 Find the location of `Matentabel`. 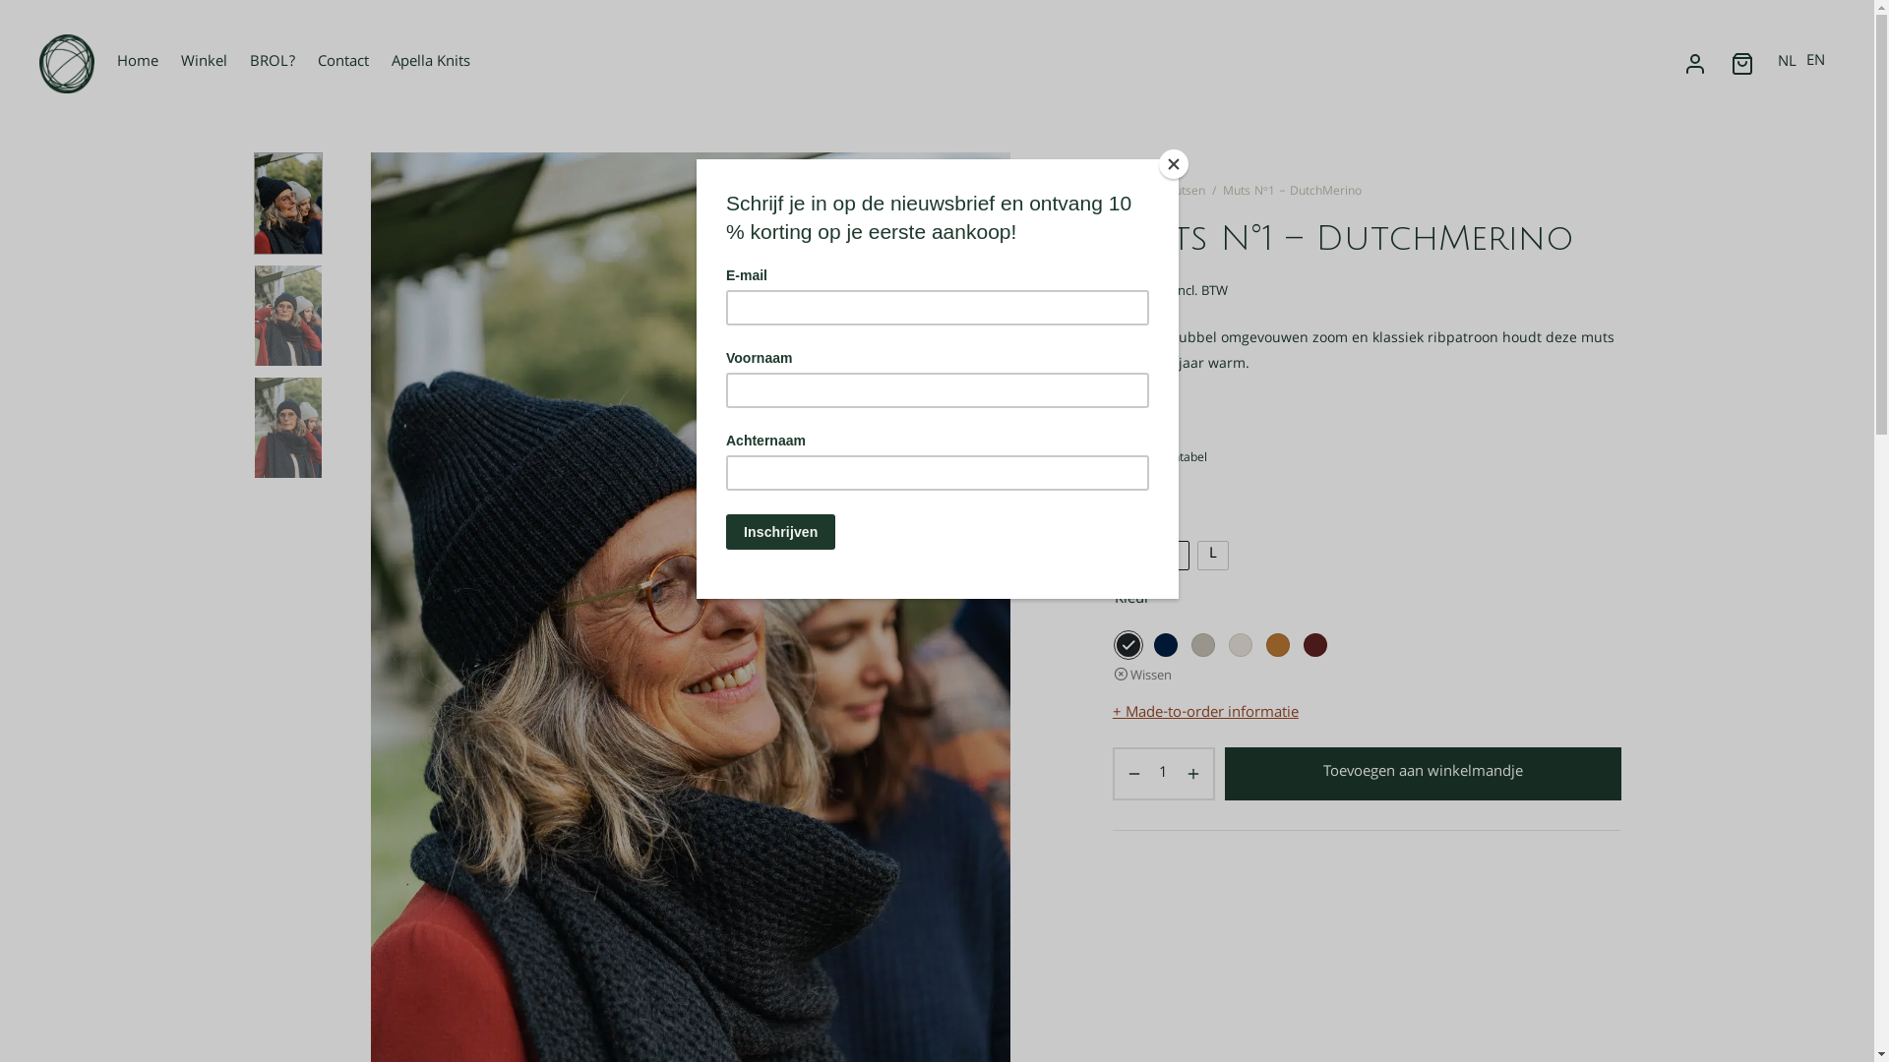

Matentabel is located at coordinates (1160, 459).